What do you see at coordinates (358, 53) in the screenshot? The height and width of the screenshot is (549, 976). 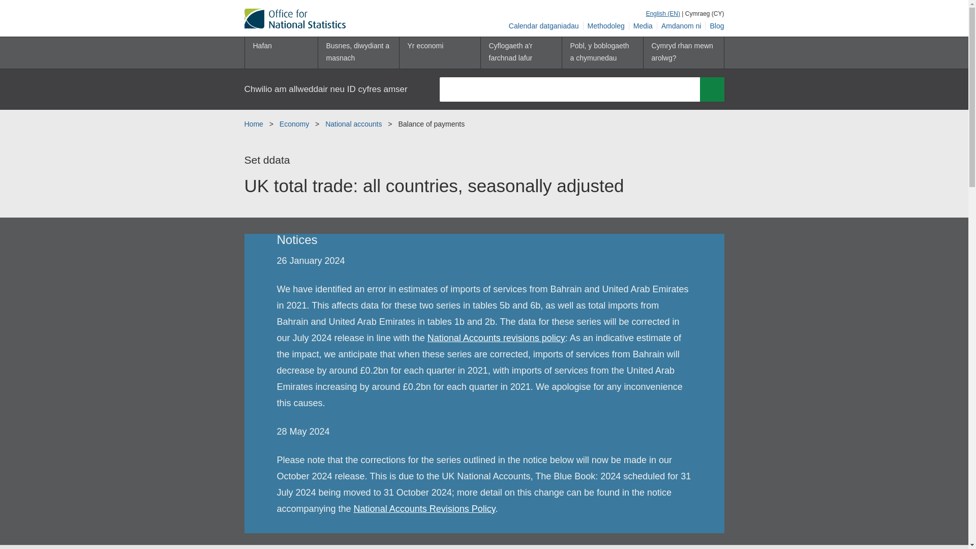 I see `Busnes, diwydiant a masnach` at bounding box center [358, 53].